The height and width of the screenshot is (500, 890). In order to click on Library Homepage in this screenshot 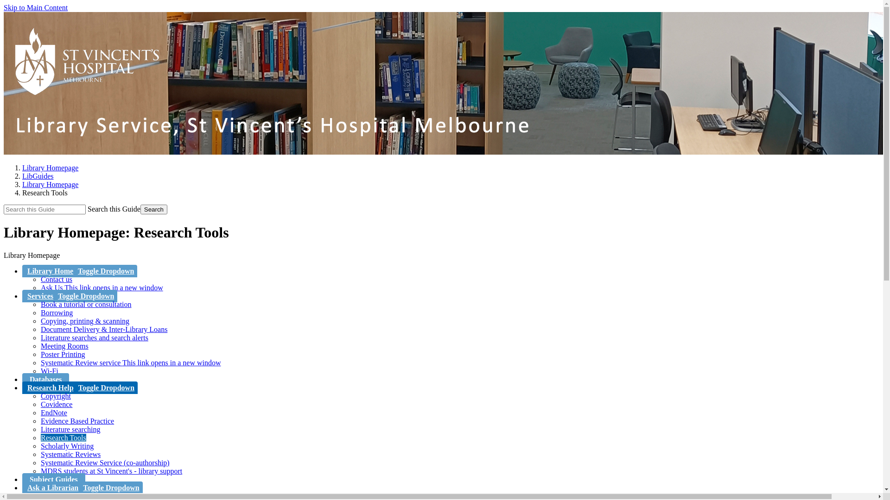, I will do `click(50, 168)`.